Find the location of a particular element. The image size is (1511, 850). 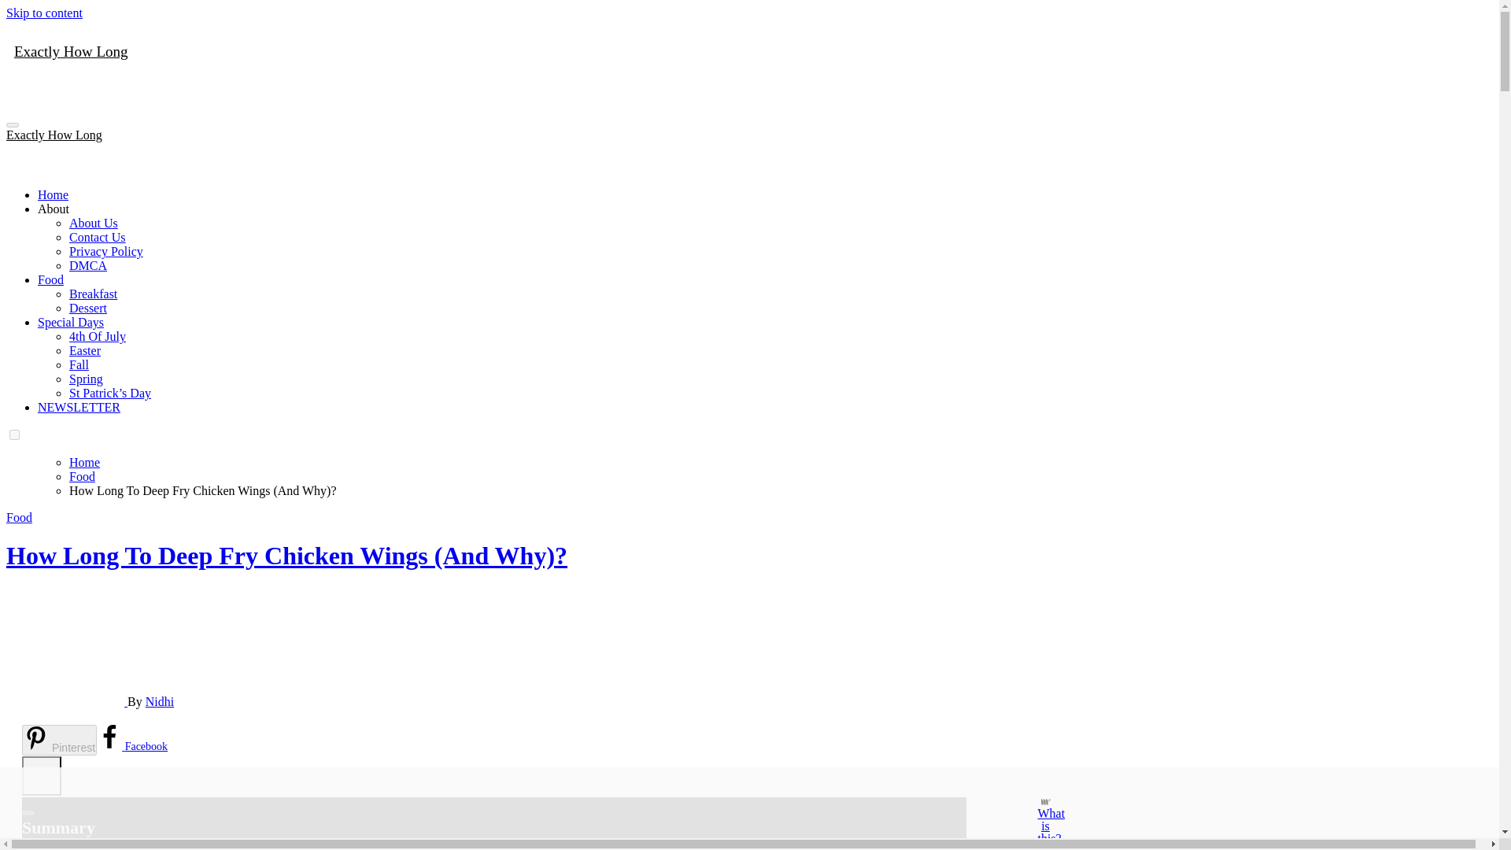

Breakfast is located at coordinates (93, 294).